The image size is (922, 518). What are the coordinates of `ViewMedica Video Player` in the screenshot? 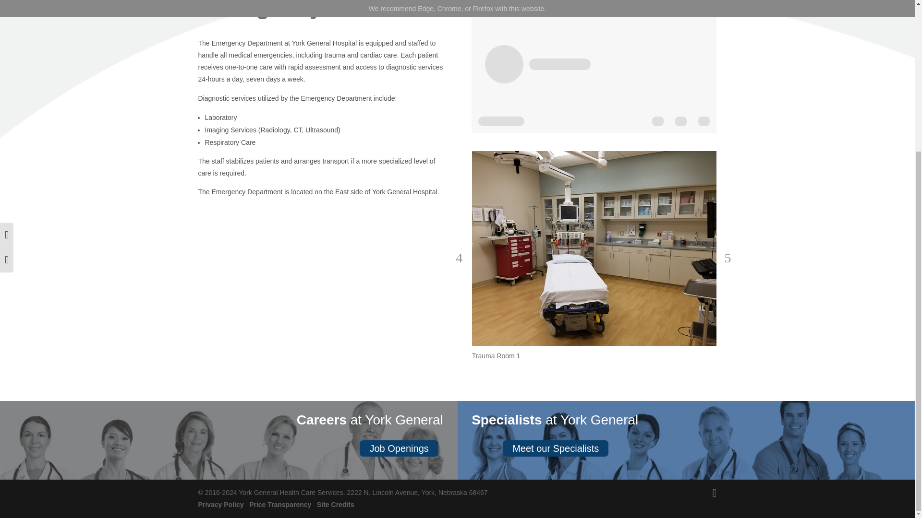 It's located at (594, 66).